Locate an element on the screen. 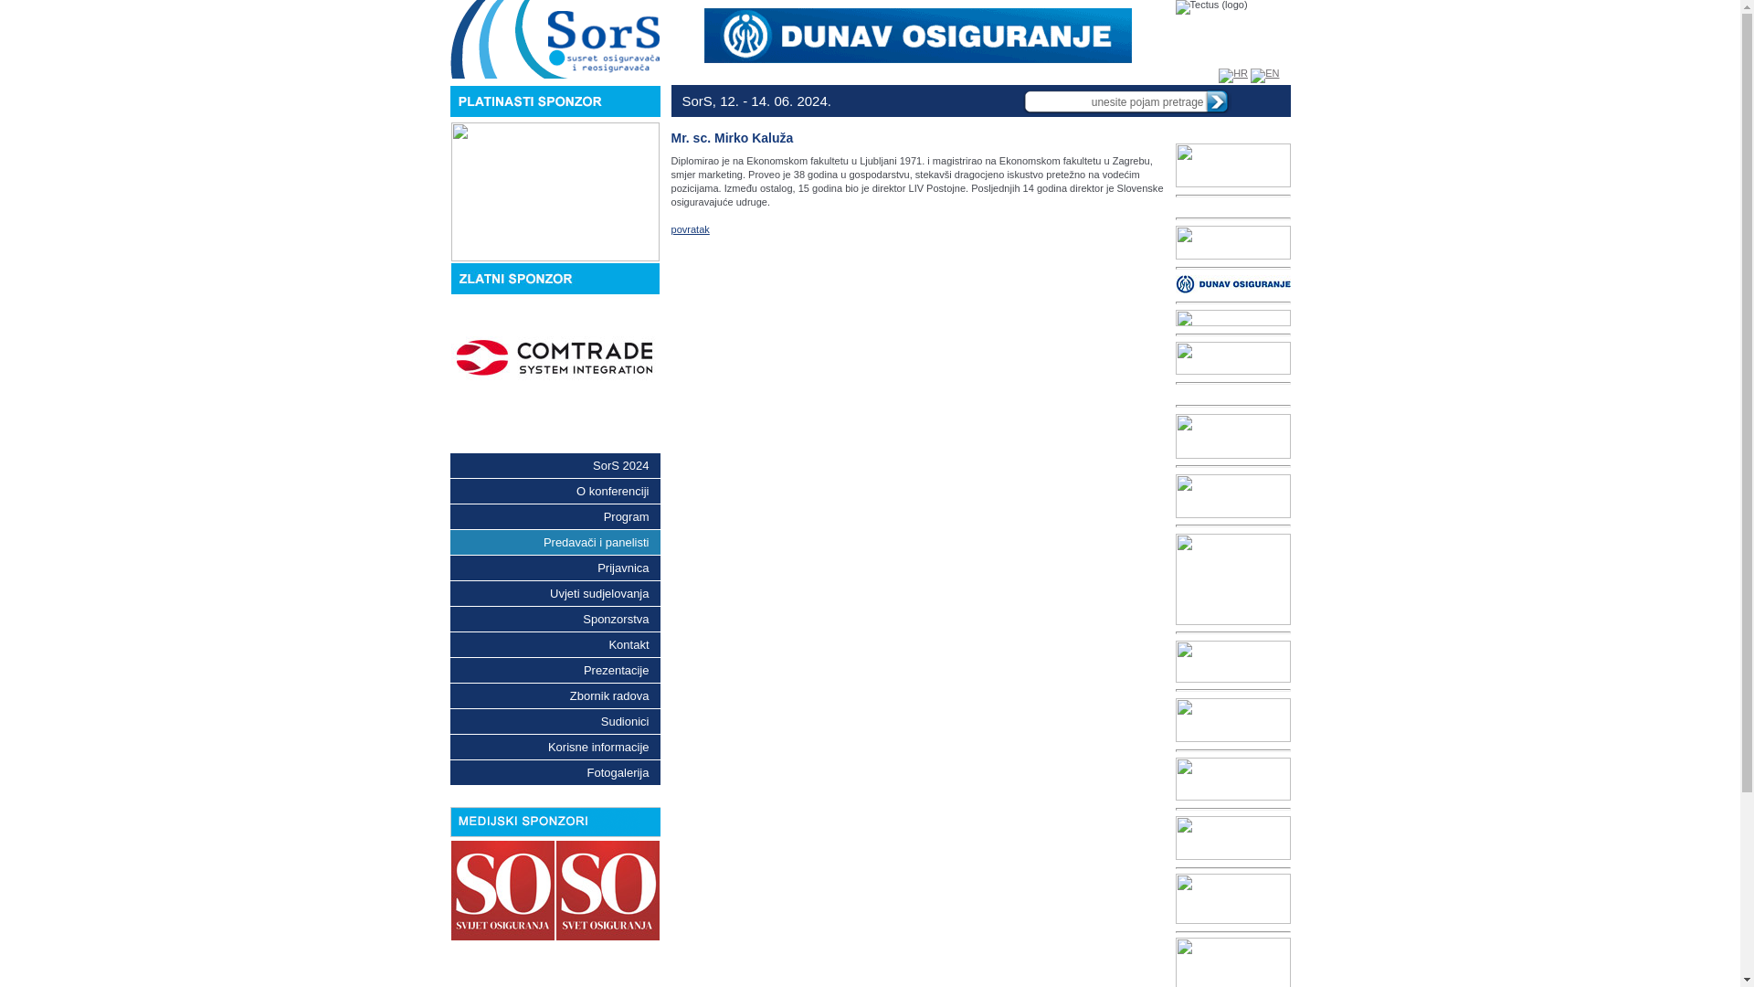 This screenshot has height=987, width=1754. search is located at coordinates (1216, 101).